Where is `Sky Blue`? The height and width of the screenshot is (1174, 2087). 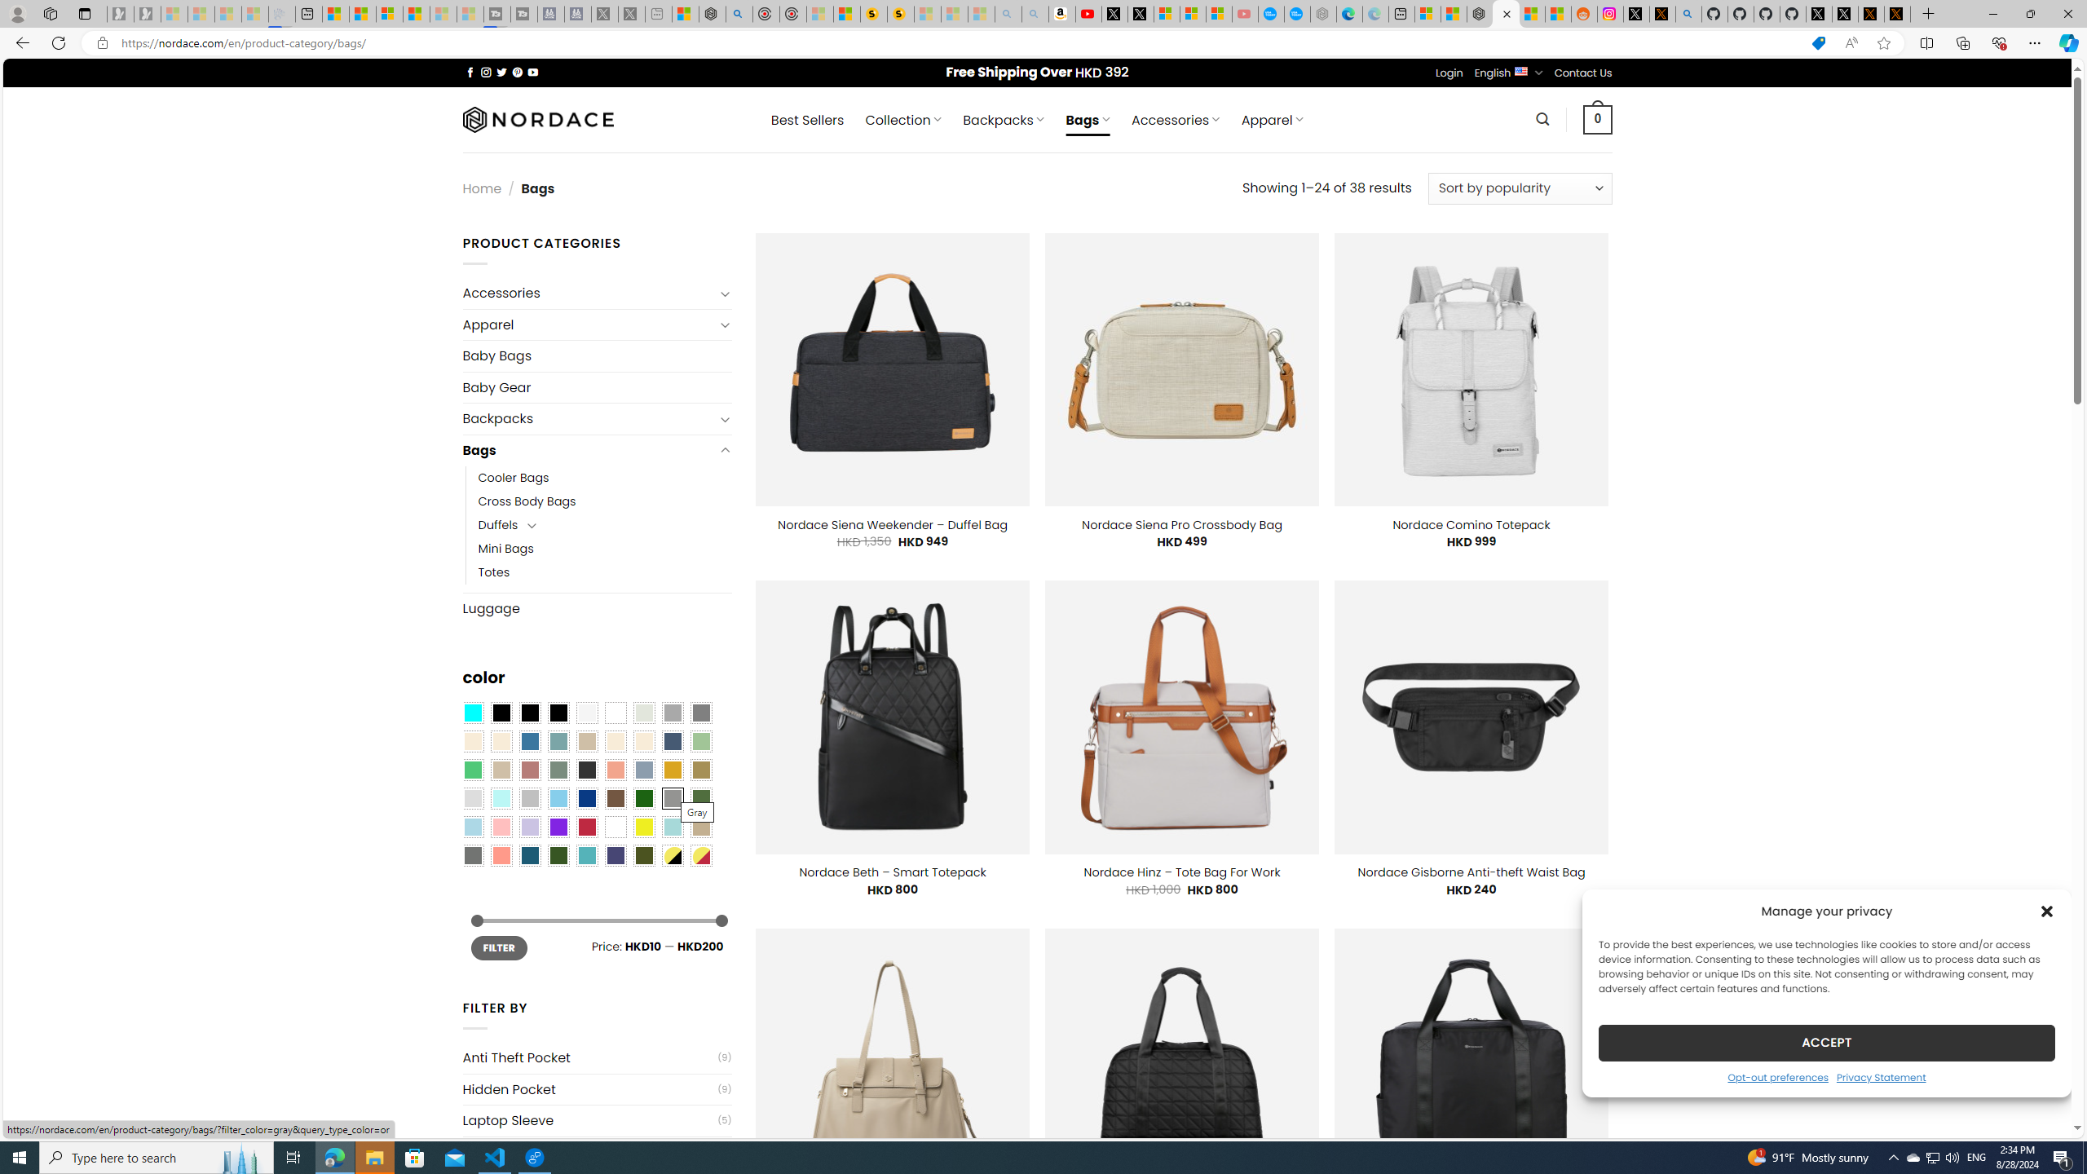
Sky Blue is located at coordinates (558, 799).